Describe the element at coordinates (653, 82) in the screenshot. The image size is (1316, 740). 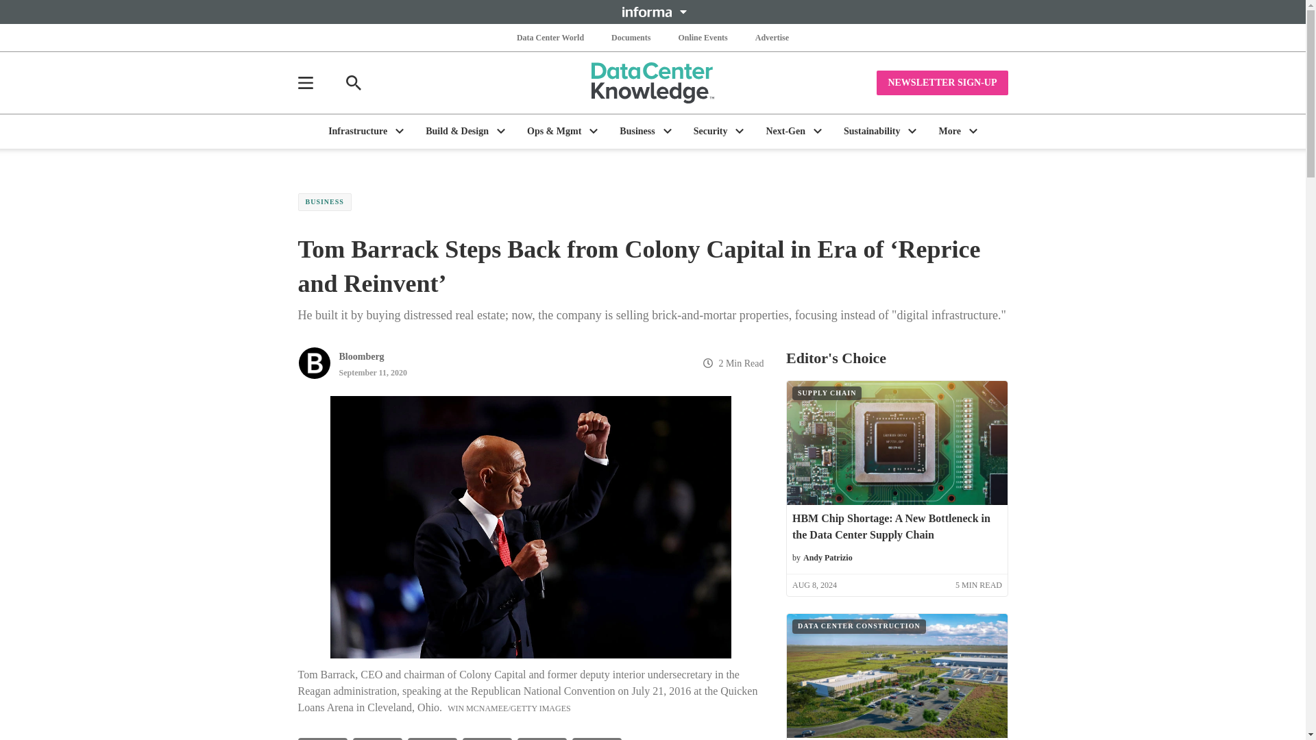
I see `Data Center Knowledge Logo` at that location.